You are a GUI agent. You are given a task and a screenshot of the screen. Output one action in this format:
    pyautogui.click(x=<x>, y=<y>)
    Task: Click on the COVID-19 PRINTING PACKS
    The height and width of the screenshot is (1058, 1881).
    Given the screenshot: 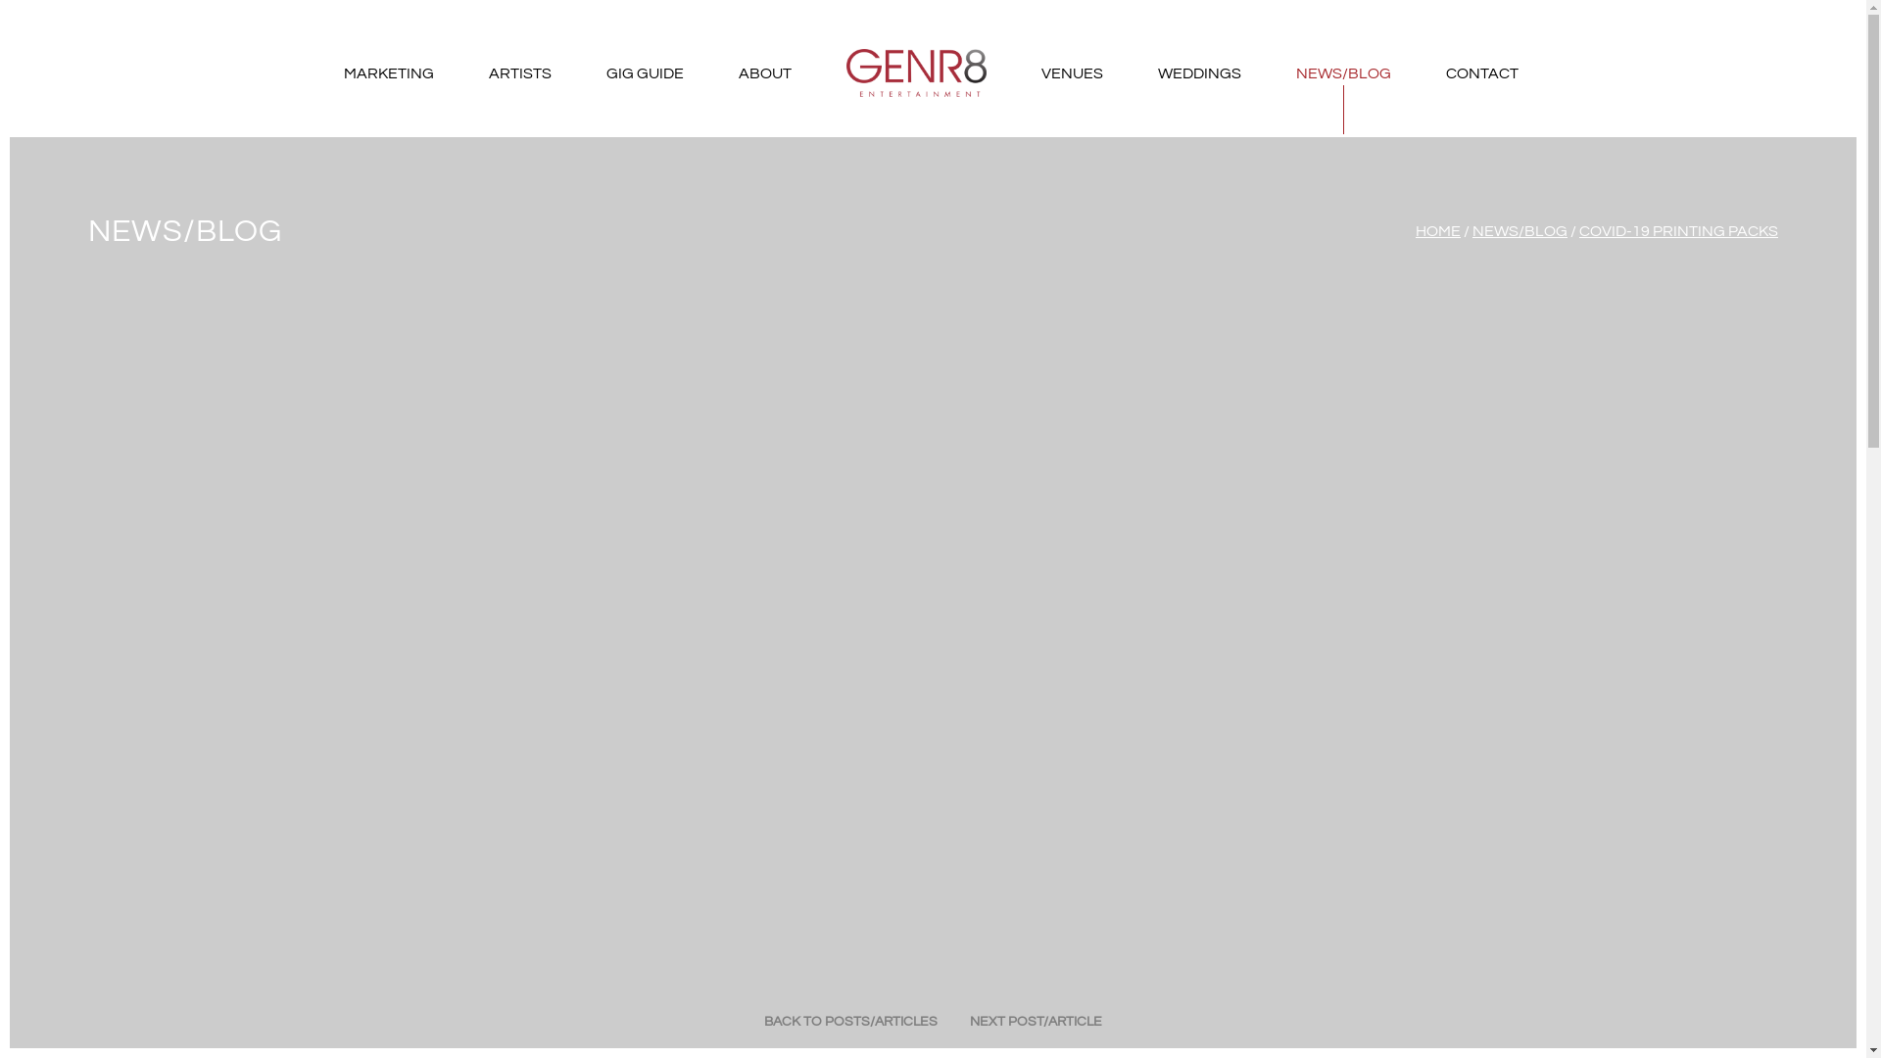 What is the action you would take?
    pyautogui.click(x=1679, y=231)
    